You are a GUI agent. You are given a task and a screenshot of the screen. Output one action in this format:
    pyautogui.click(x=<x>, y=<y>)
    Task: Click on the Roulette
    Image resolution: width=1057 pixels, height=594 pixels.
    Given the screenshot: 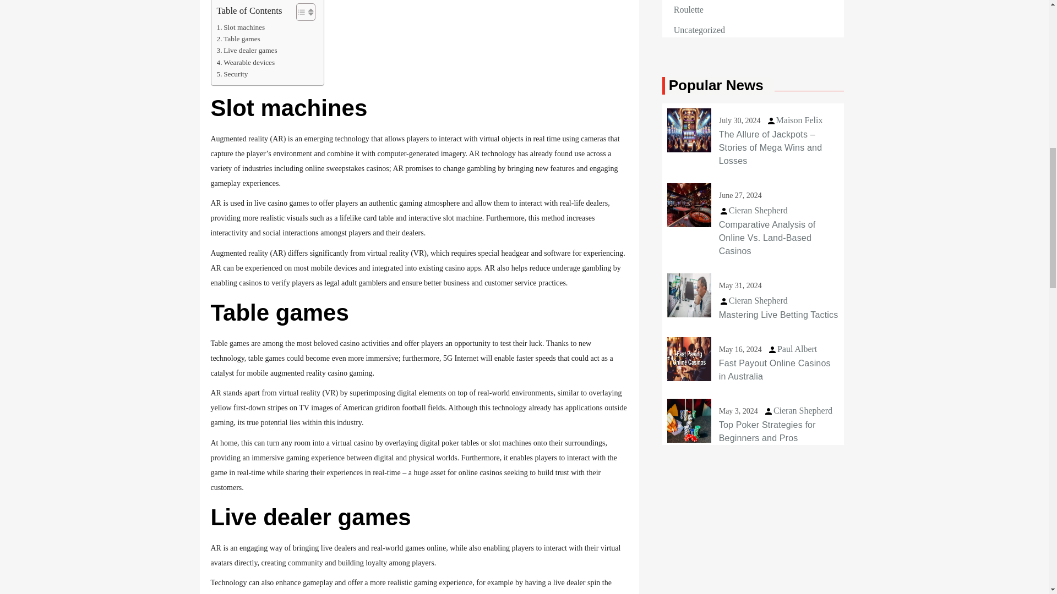 What is the action you would take?
    pyautogui.click(x=689, y=10)
    